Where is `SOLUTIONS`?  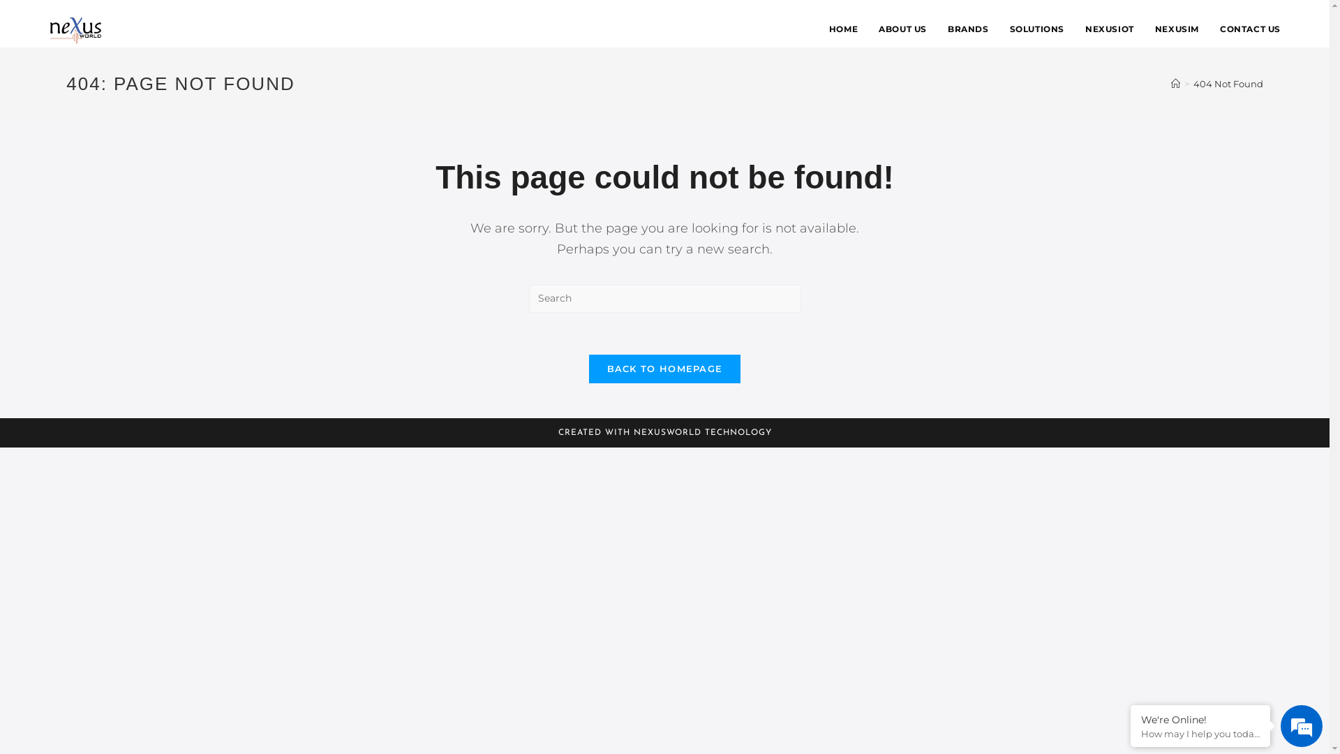 SOLUTIONS is located at coordinates (1037, 29).